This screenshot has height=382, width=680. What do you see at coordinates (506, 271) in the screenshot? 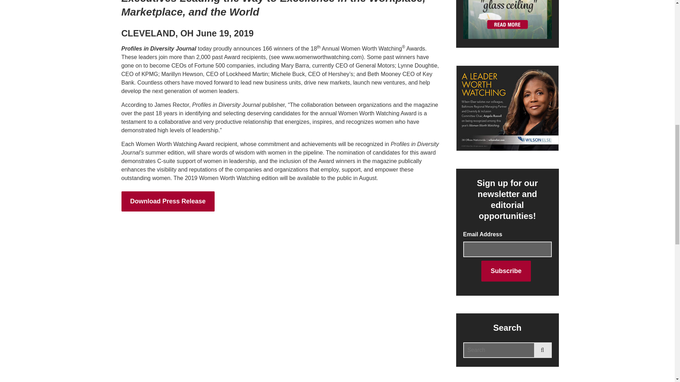
I see `Subscribe` at bounding box center [506, 271].